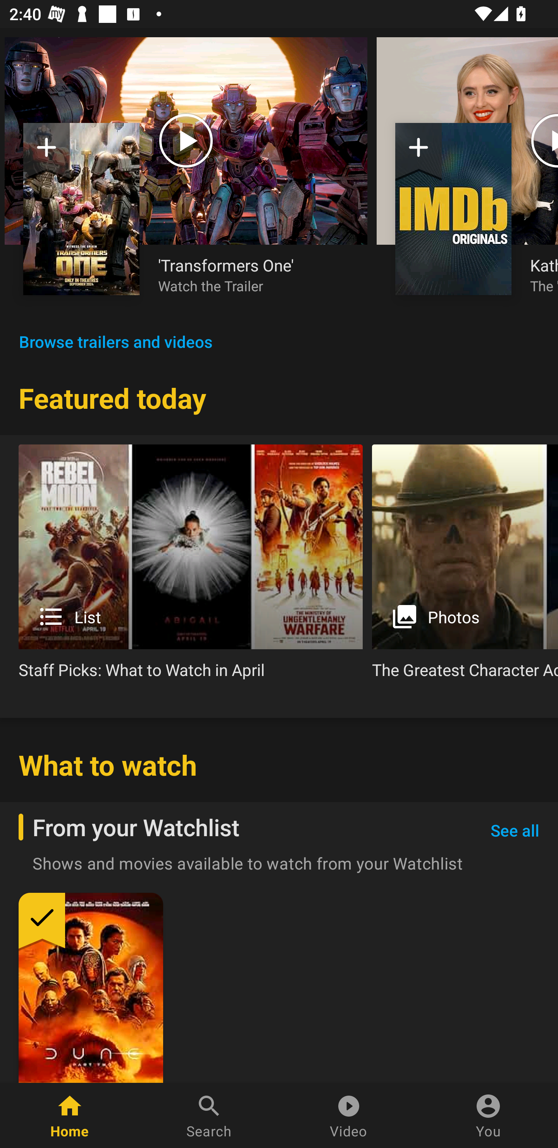 Image resolution: width=558 pixels, height=1148 pixels. Describe the element at coordinates (418, 152) in the screenshot. I see `Not in watchlist` at that location.